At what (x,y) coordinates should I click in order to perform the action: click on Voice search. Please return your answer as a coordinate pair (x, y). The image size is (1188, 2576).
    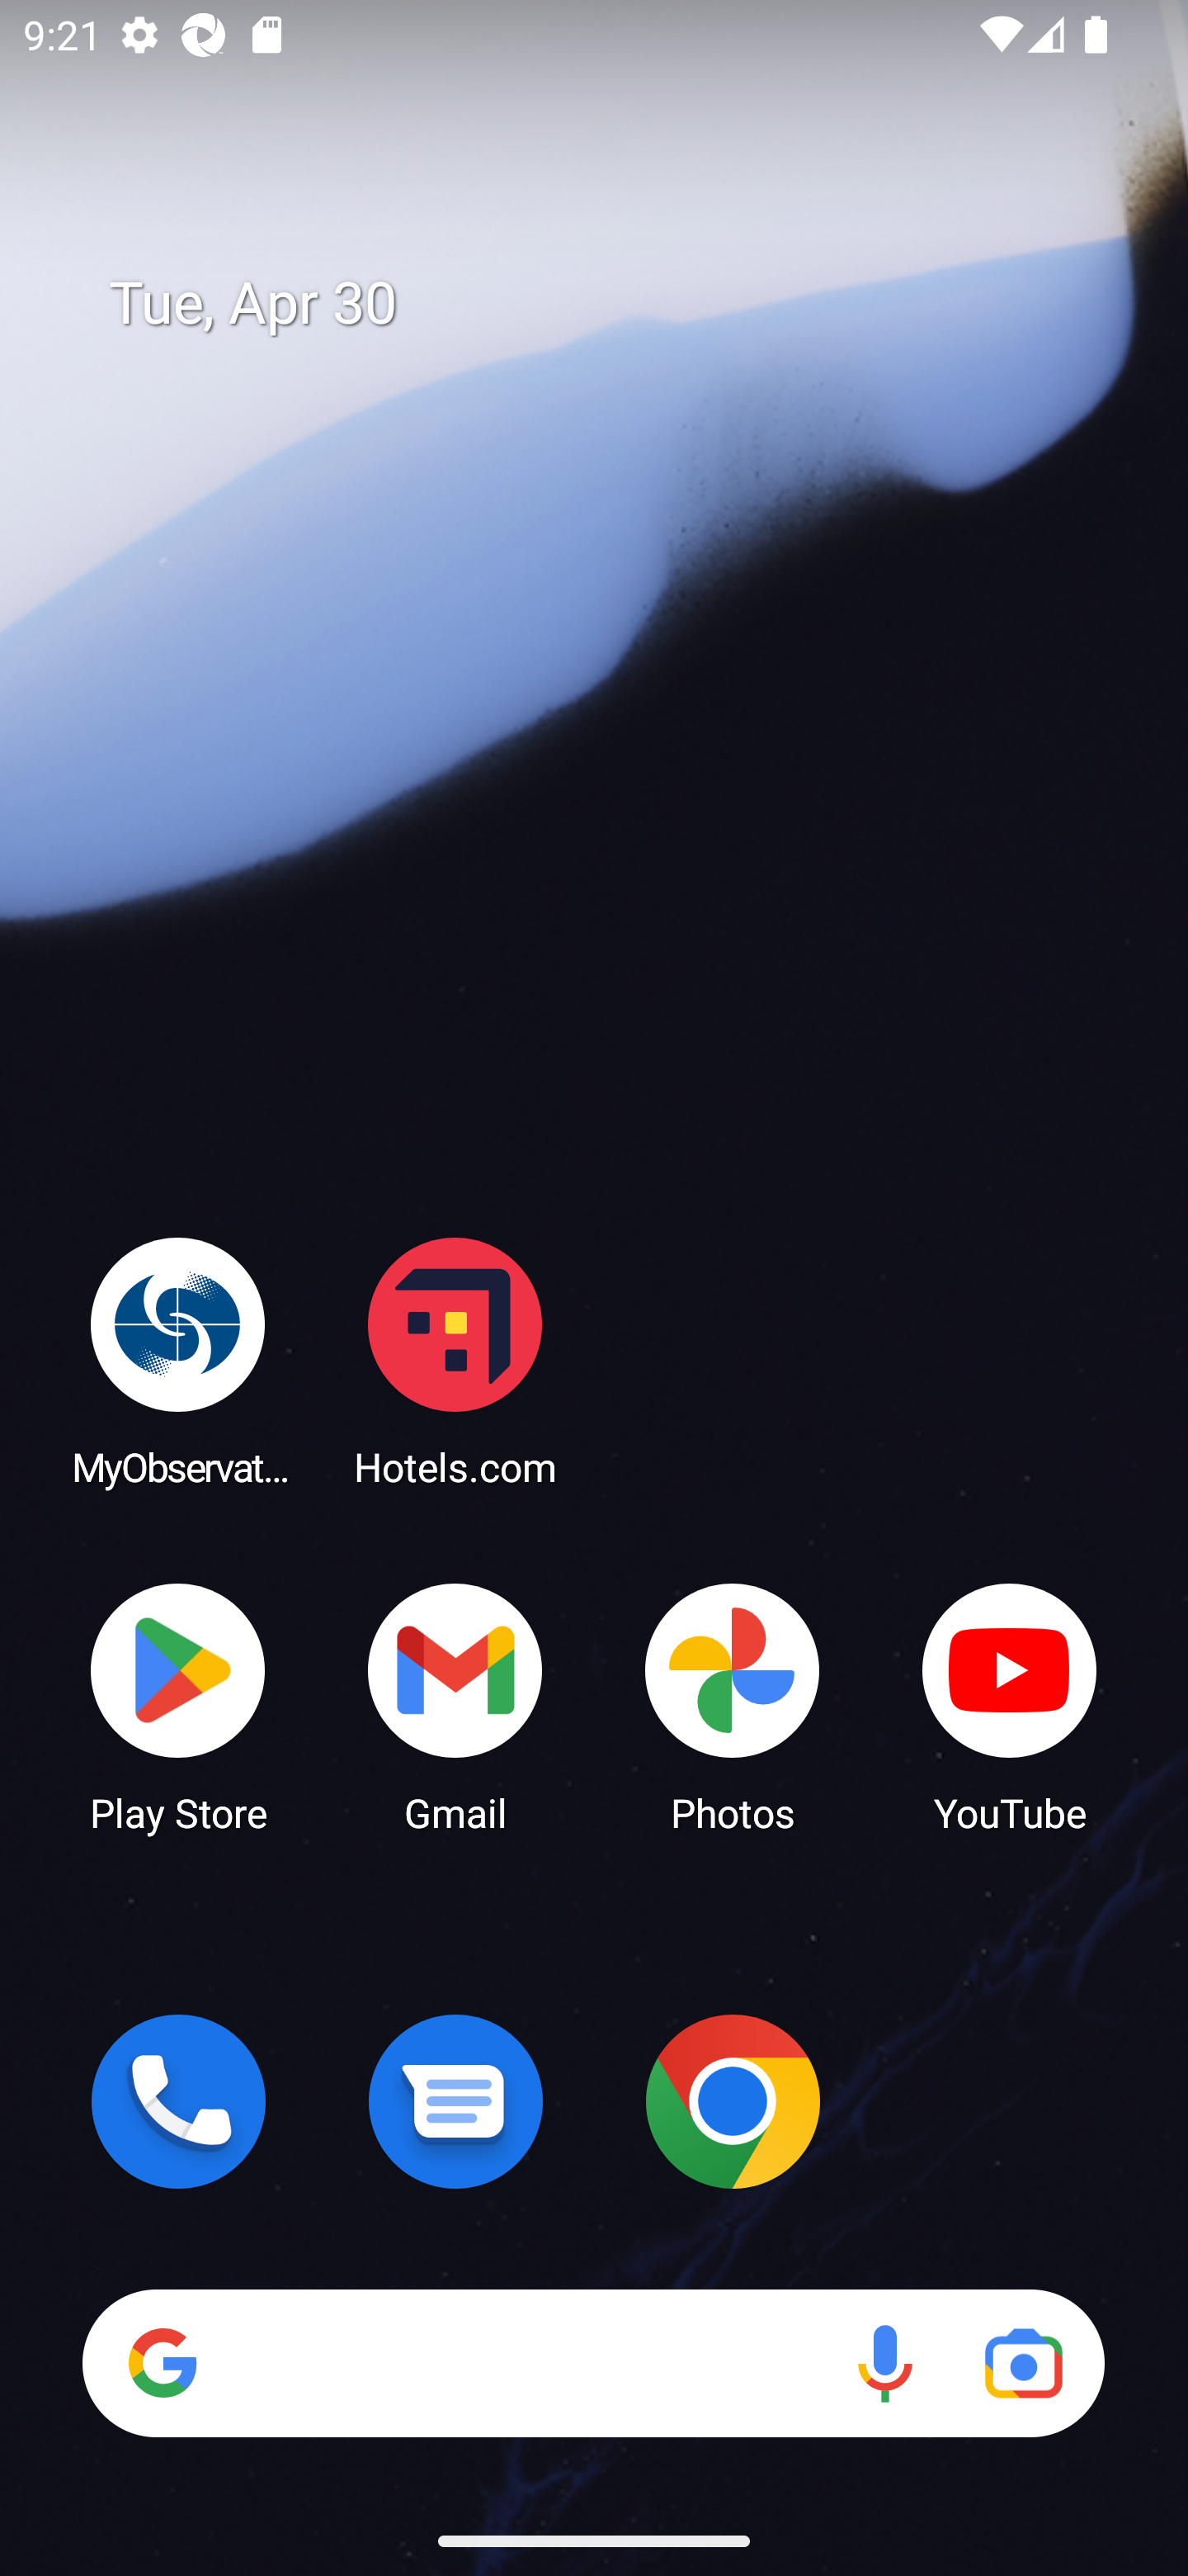
    Looking at the image, I should click on (884, 2363).